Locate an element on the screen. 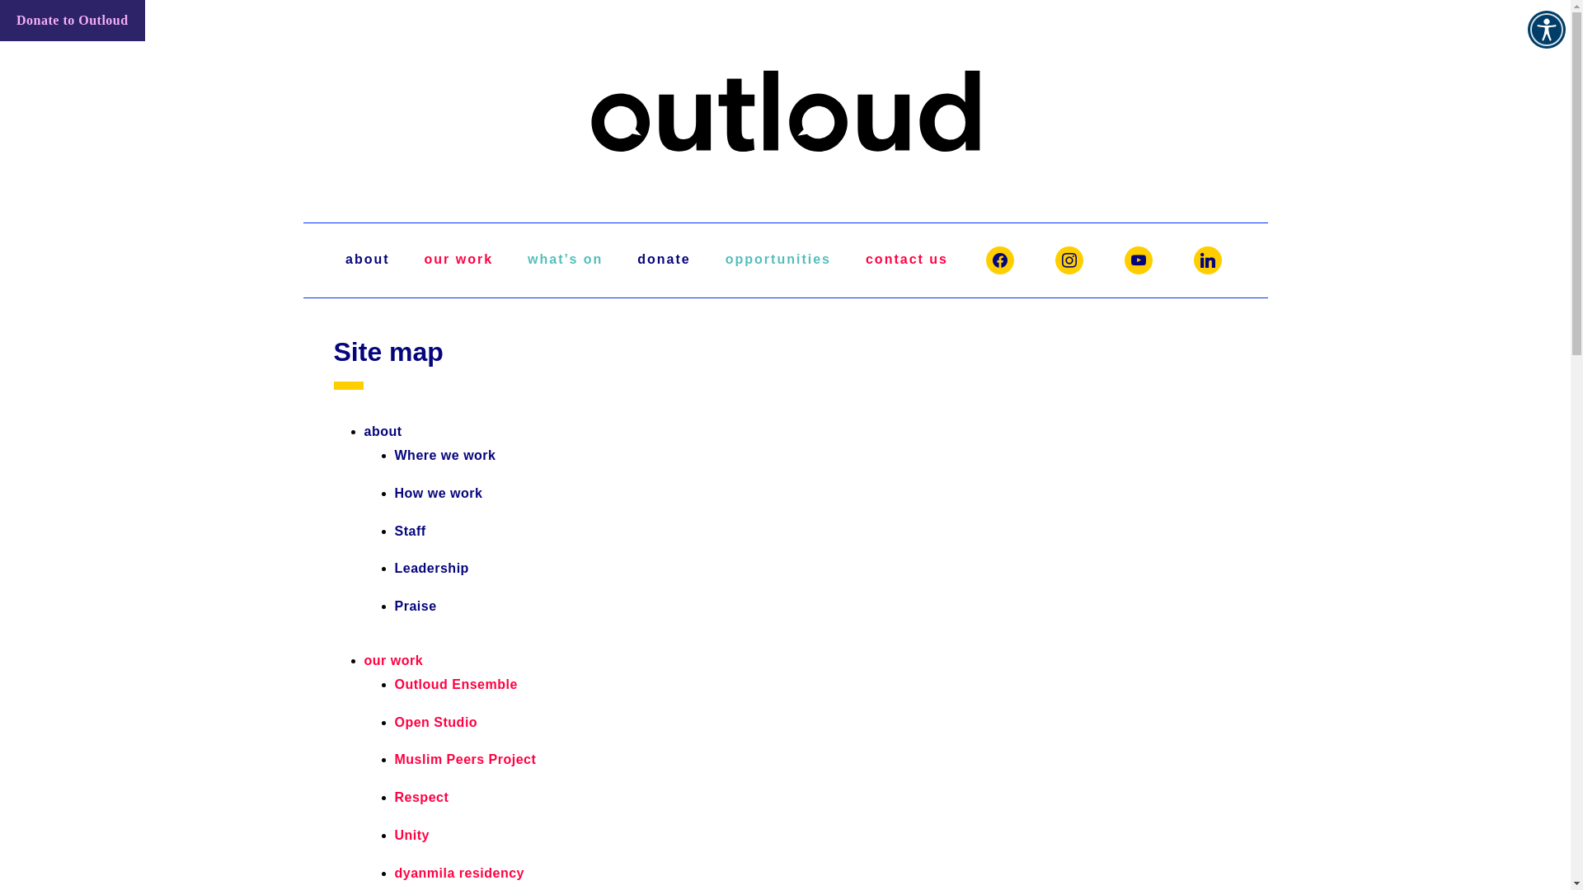 Image resolution: width=1583 pixels, height=890 pixels. donate is located at coordinates (664, 260).